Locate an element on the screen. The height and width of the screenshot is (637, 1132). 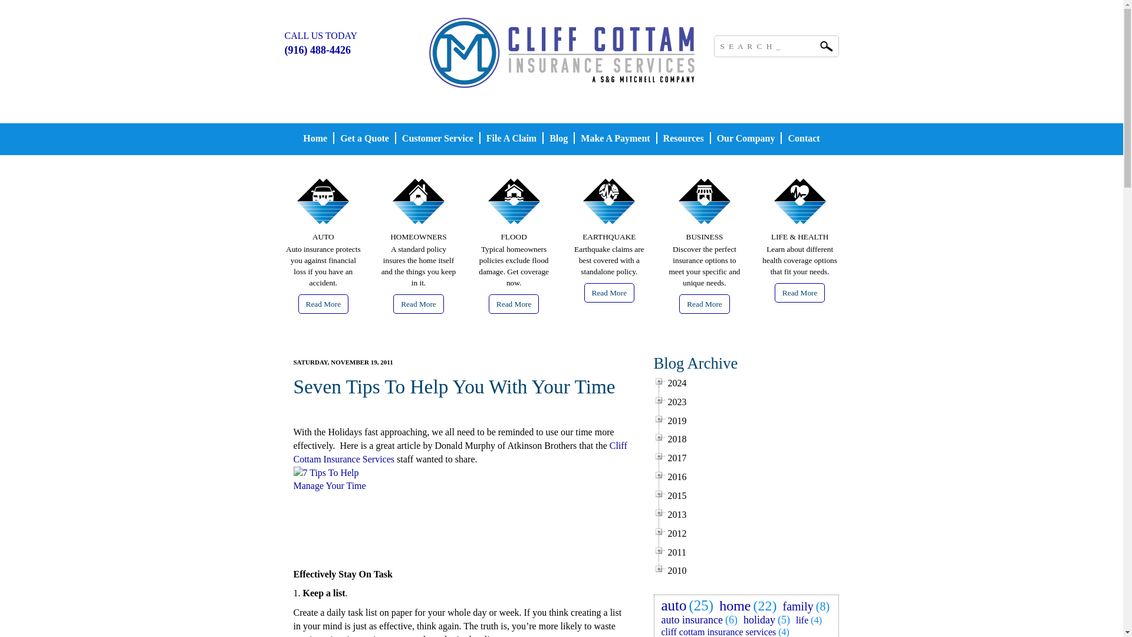
Flood Insurance is located at coordinates (514, 304).